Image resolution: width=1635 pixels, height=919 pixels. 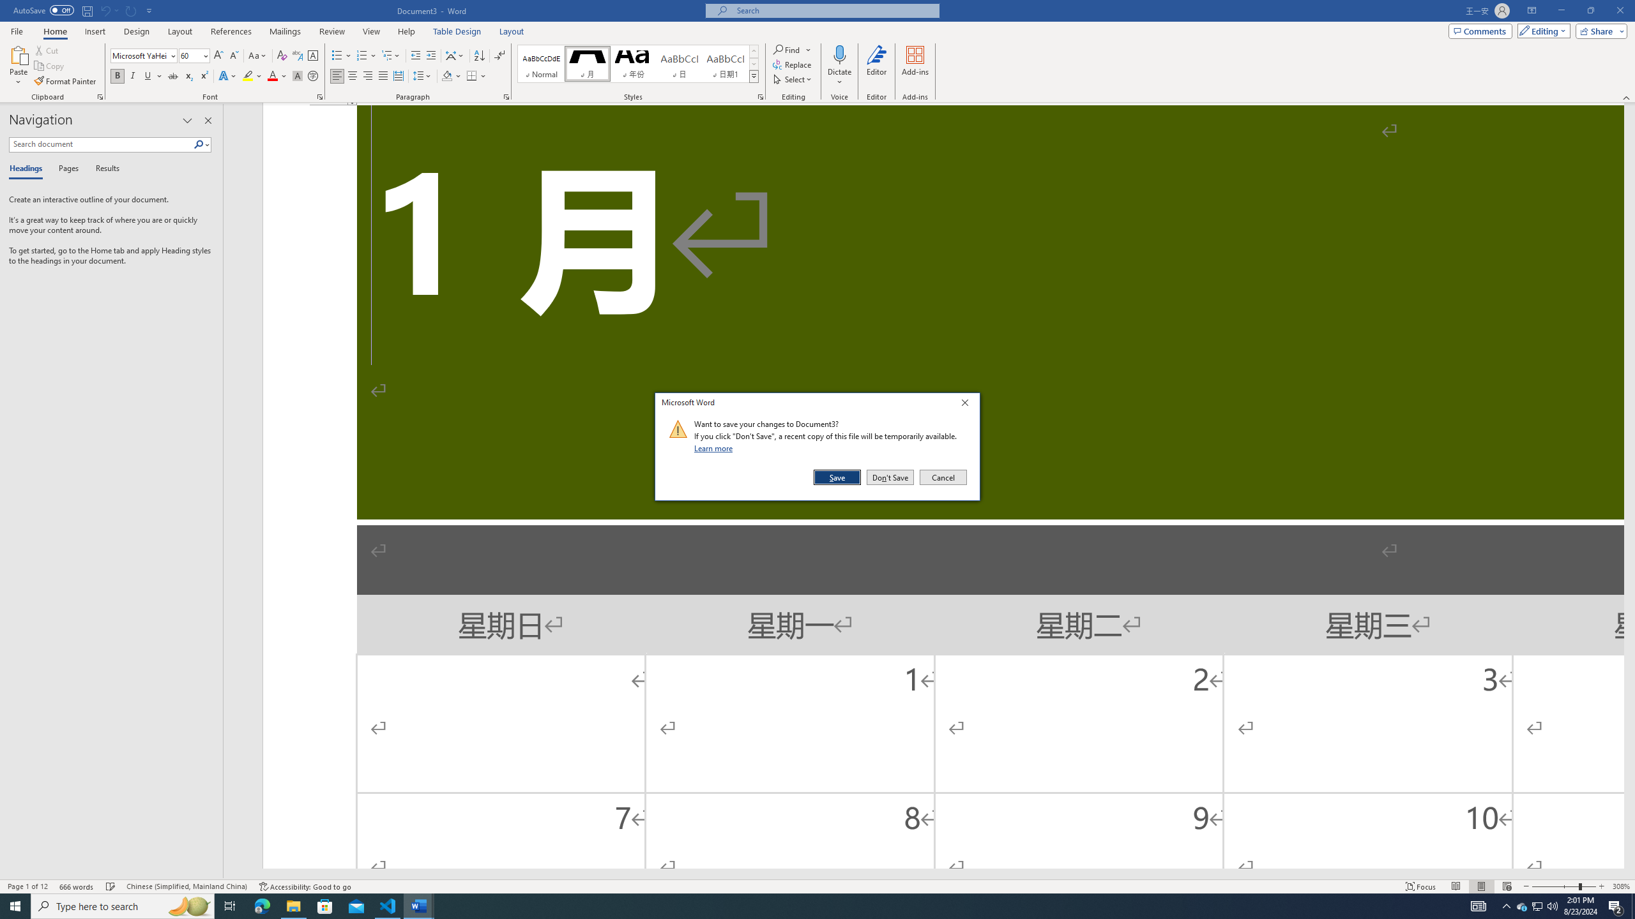 I want to click on Enclose Characters..., so click(x=313, y=77).